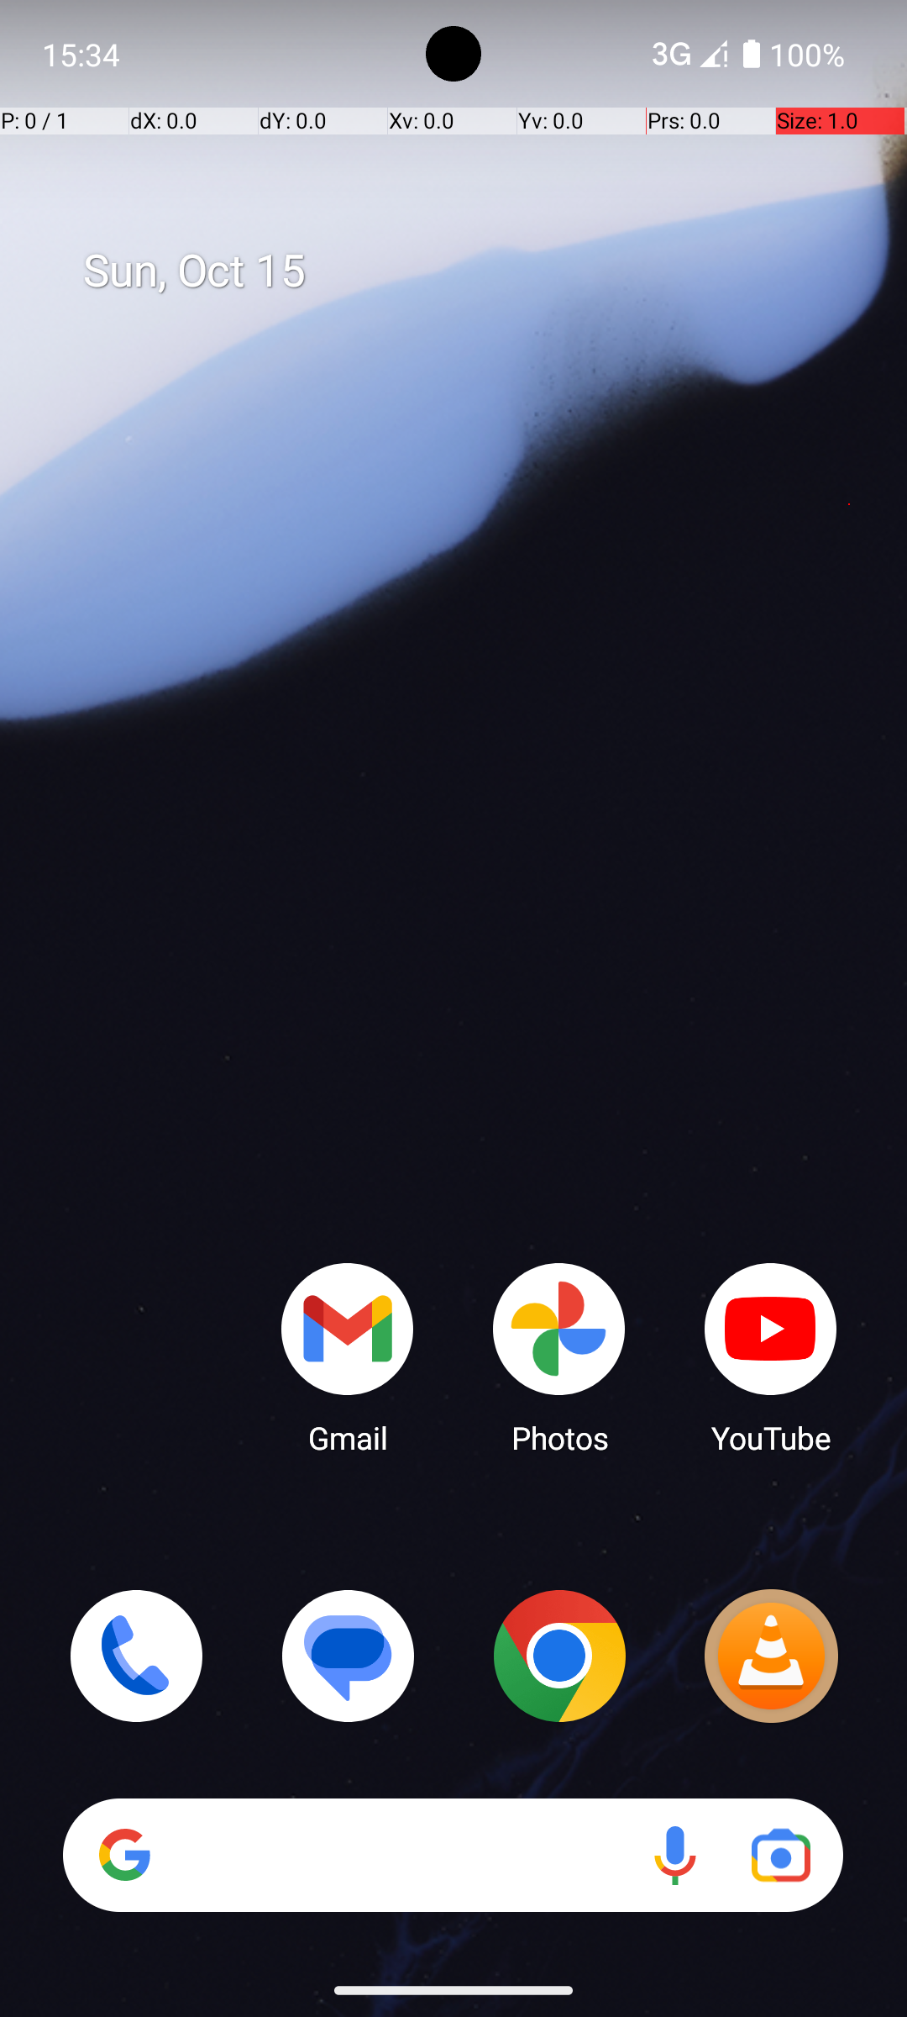  Describe the element at coordinates (781, 1856) in the screenshot. I see `Google Lens` at that location.